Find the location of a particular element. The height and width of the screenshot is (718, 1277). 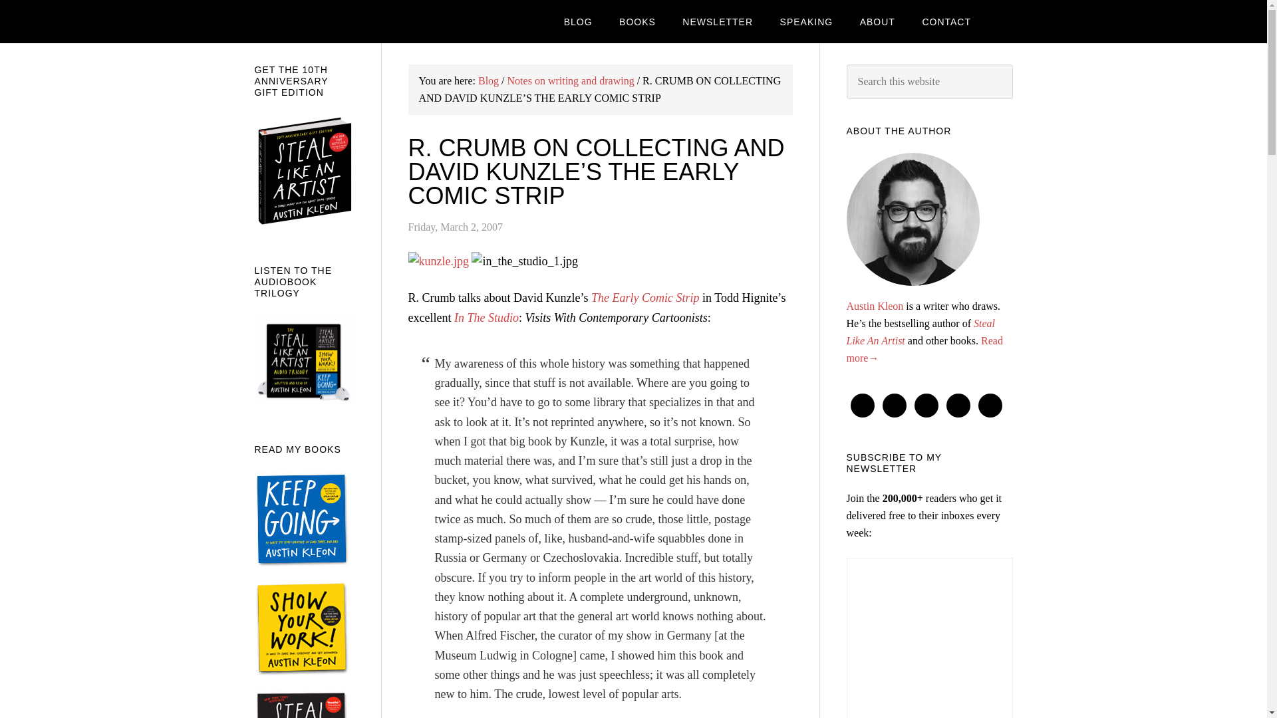

Austin Kleon is located at coordinates (874, 306).